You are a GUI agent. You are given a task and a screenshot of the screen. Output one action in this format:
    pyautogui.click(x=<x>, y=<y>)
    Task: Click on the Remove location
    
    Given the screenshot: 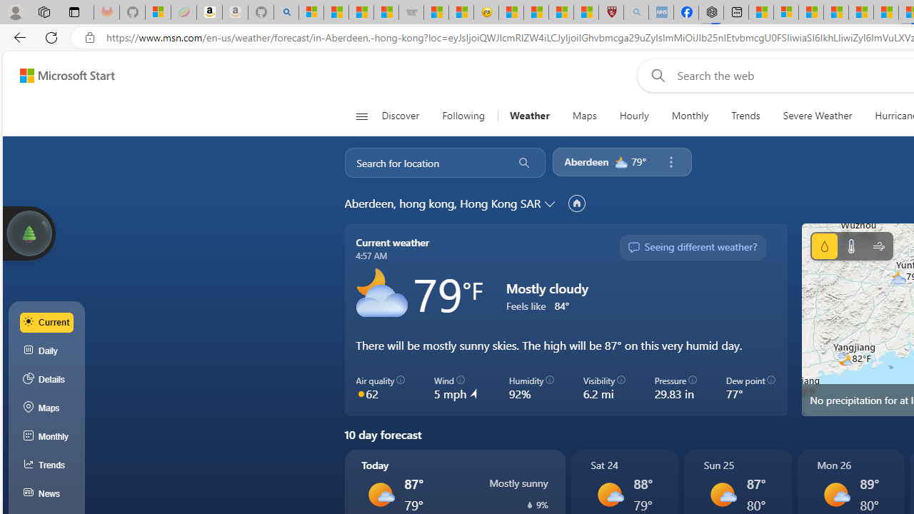 What is the action you would take?
    pyautogui.click(x=671, y=162)
    